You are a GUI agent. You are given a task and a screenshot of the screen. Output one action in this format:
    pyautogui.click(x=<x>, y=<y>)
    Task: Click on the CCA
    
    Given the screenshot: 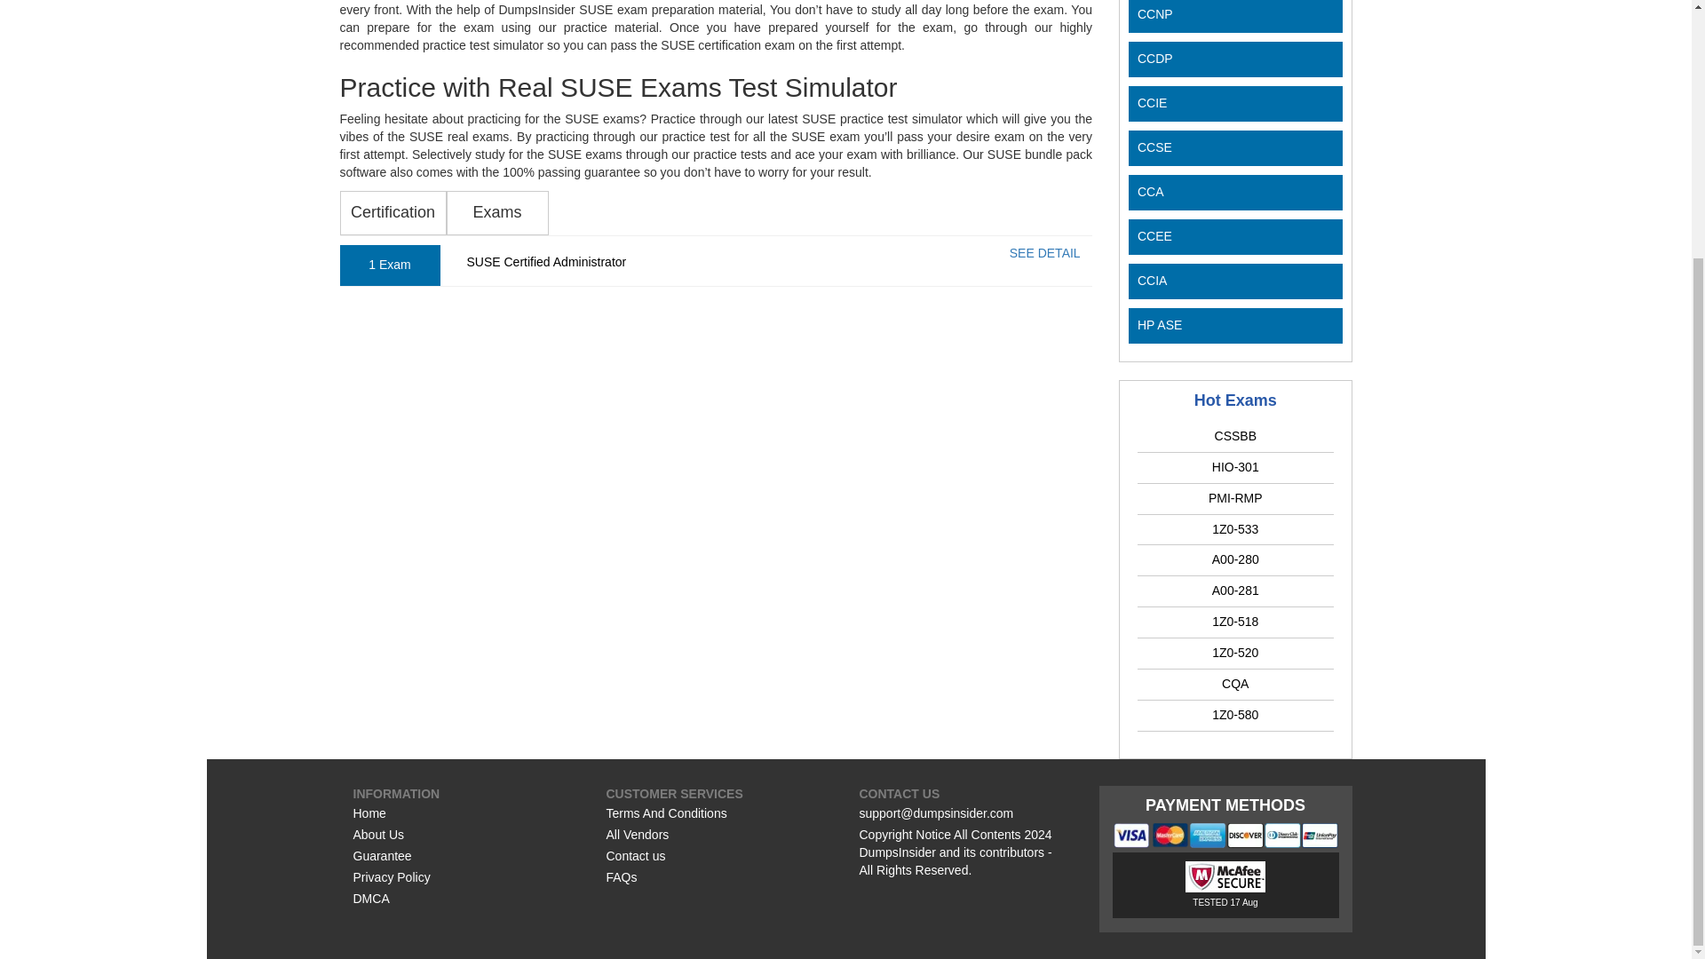 What is the action you would take?
    pyautogui.click(x=1151, y=192)
    